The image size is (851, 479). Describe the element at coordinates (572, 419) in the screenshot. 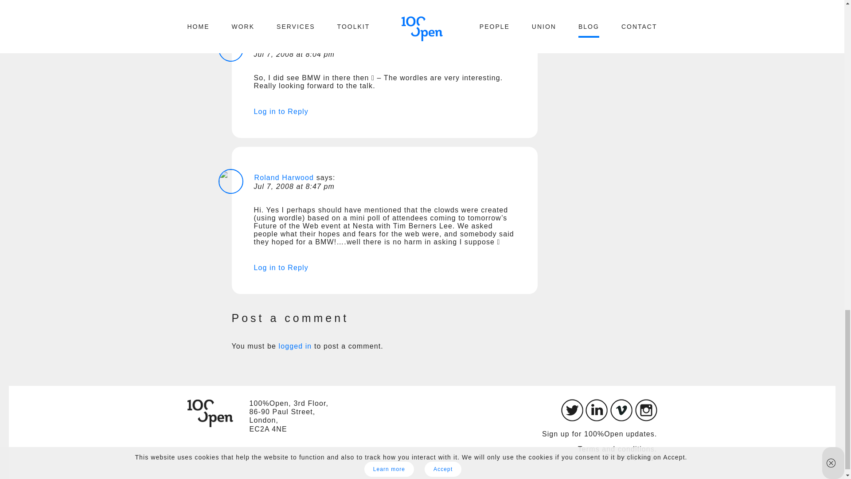

I see `Find us on Twitter` at that location.